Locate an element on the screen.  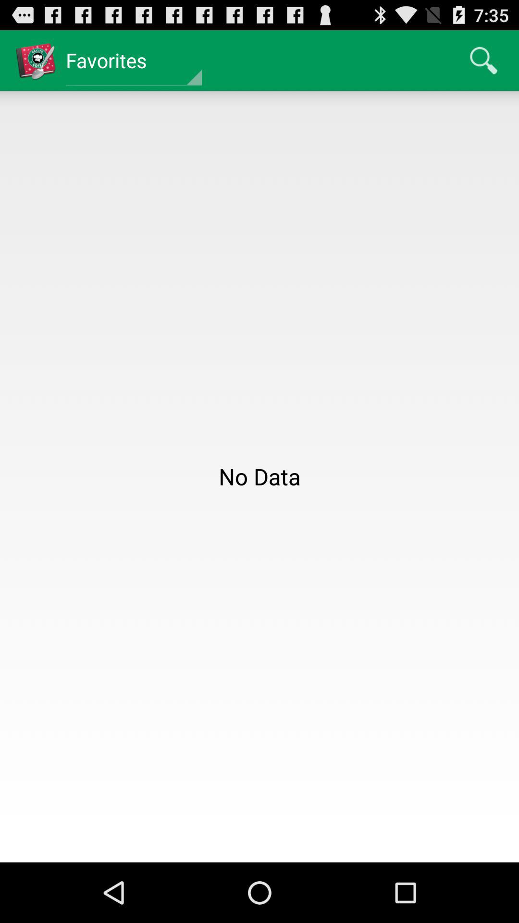
turn on app to the right of the favorites app is located at coordinates (483, 61).